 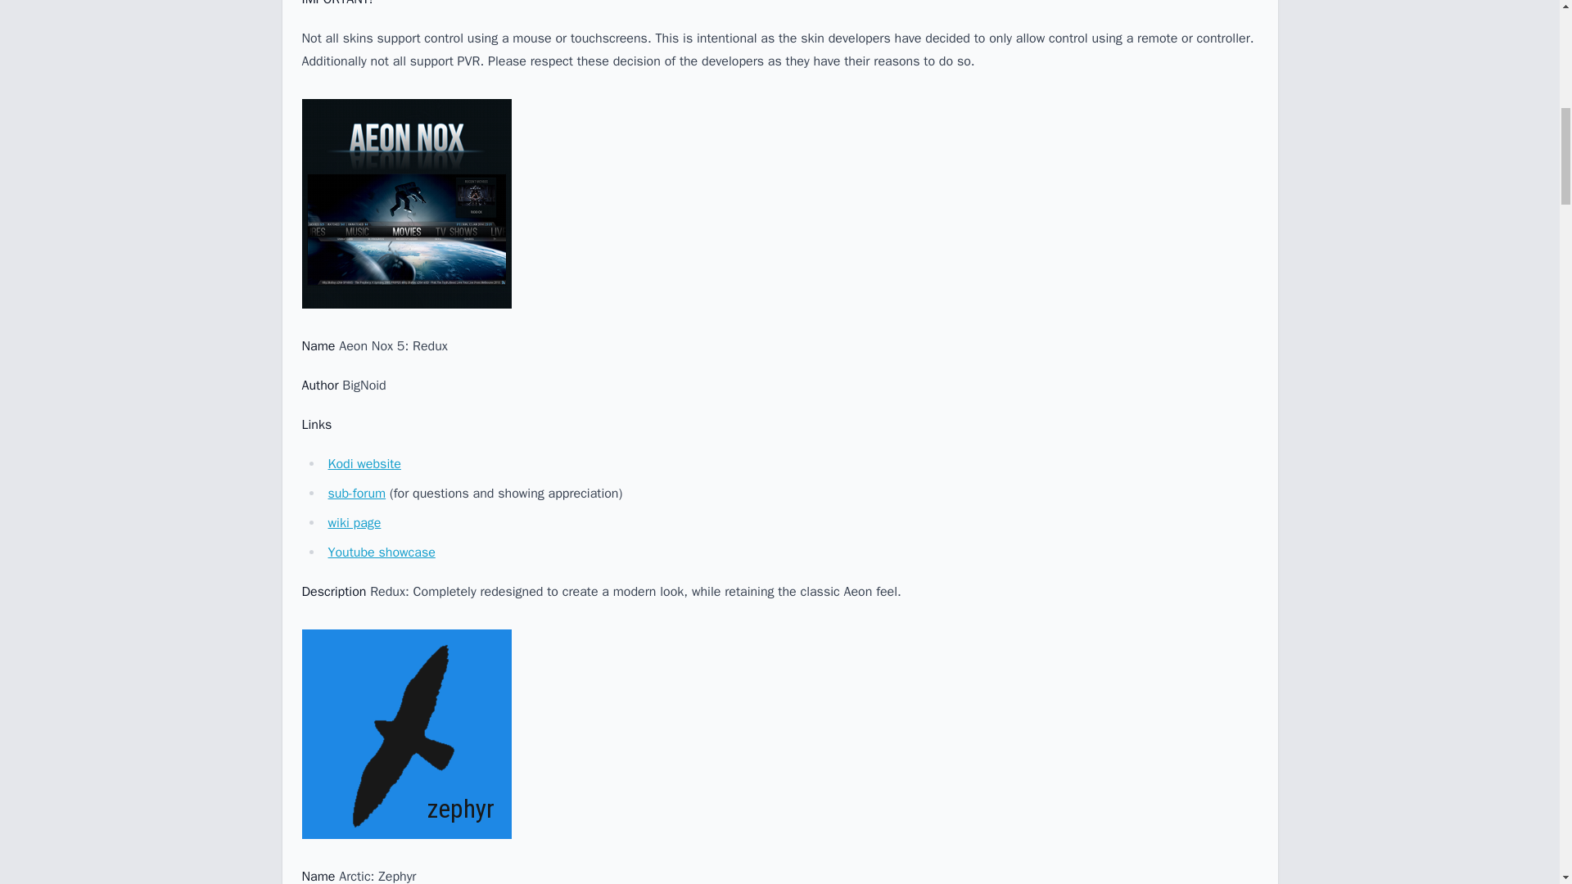 What do you see at coordinates (355, 493) in the screenshot?
I see `sub-forum` at bounding box center [355, 493].